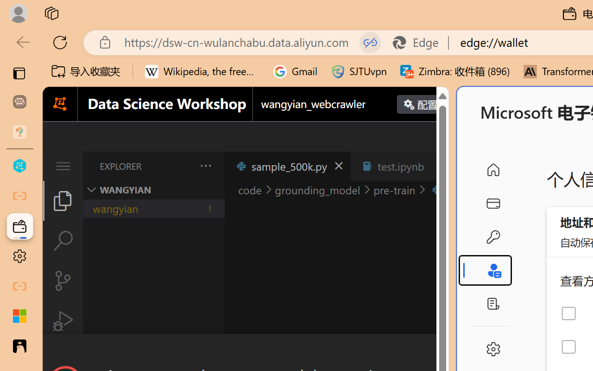  I want to click on Class: menubar compact overflow-menu-only, so click(63, 166).